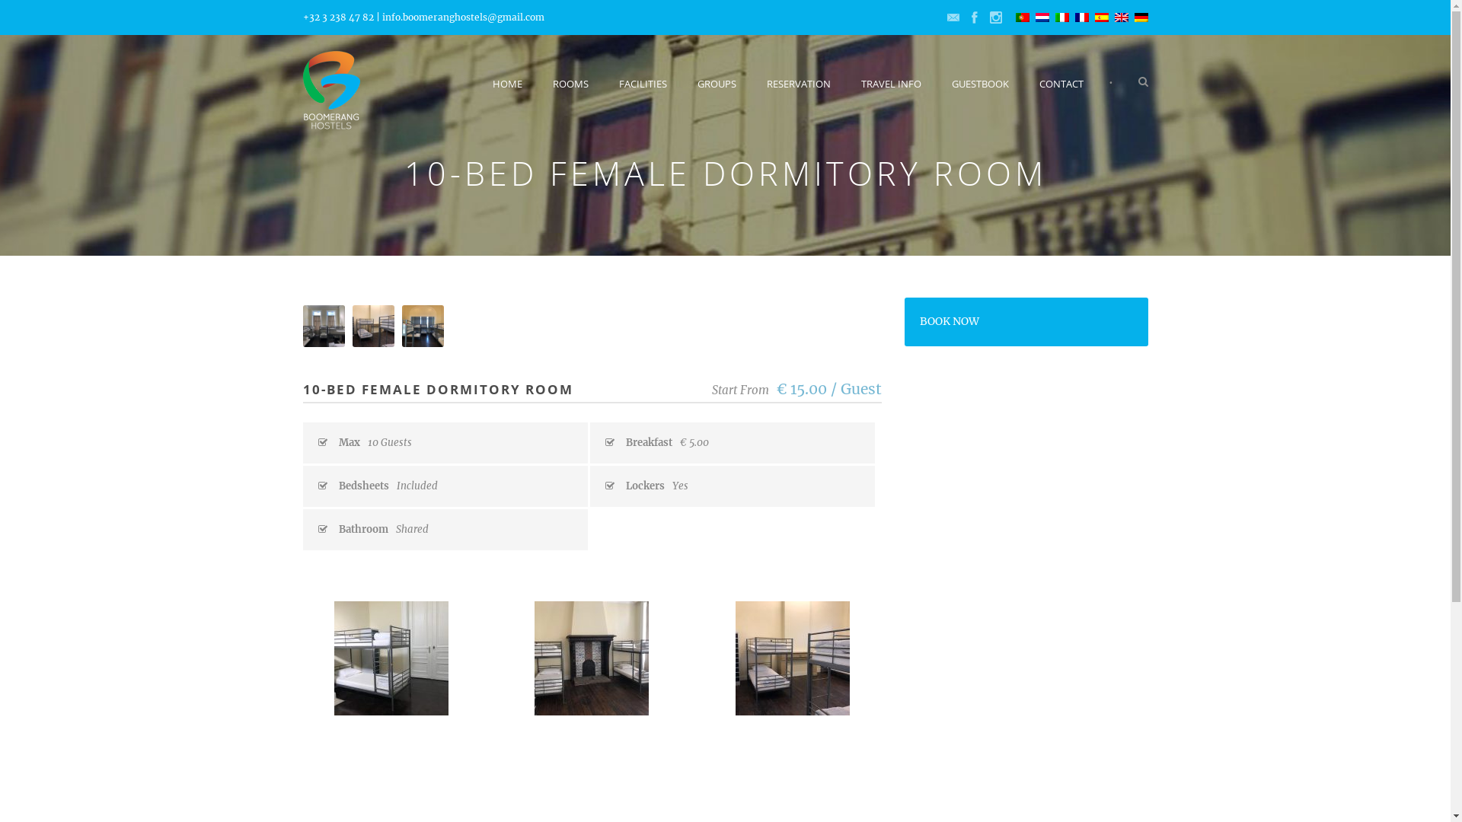  I want to click on CONTACT, so click(1061, 93).